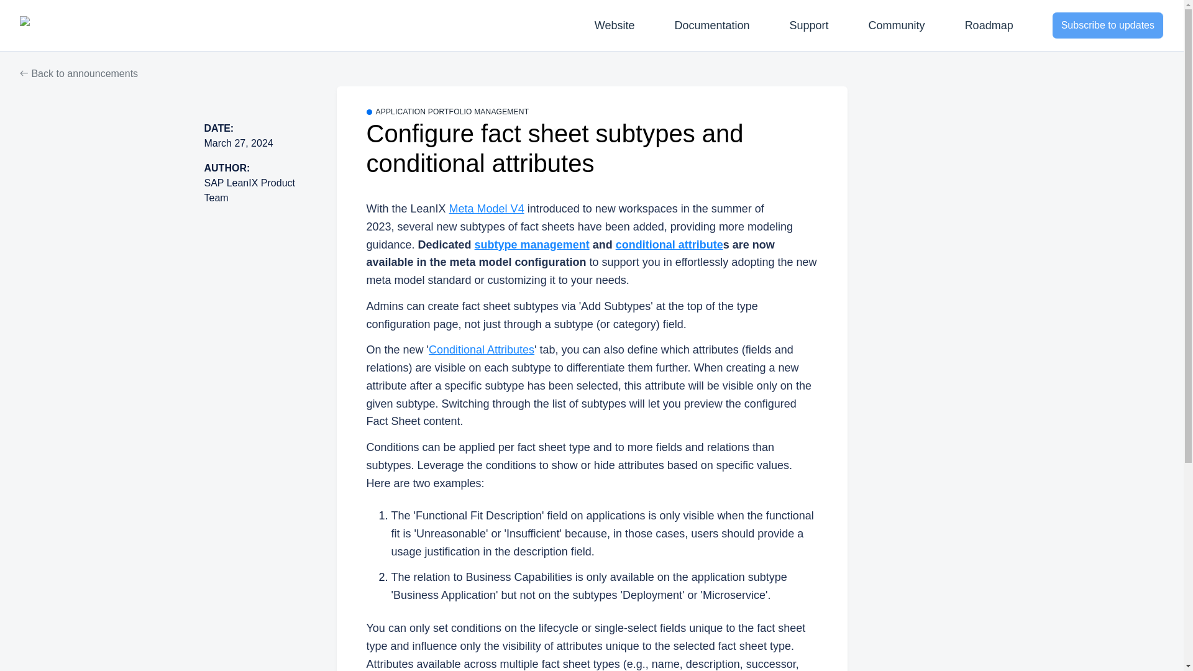 The height and width of the screenshot is (671, 1193). What do you see at coordinates (239, 143) in the screenshot?
I see `March 27, 2024 at 8:13pm CST` at bounding box center [239, 143].